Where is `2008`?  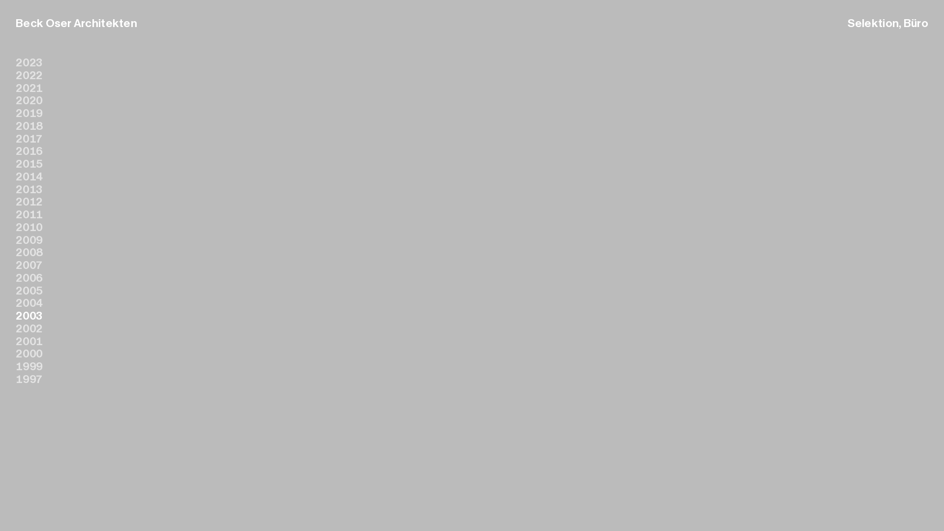 2008 is located at coordinates (29, 253).